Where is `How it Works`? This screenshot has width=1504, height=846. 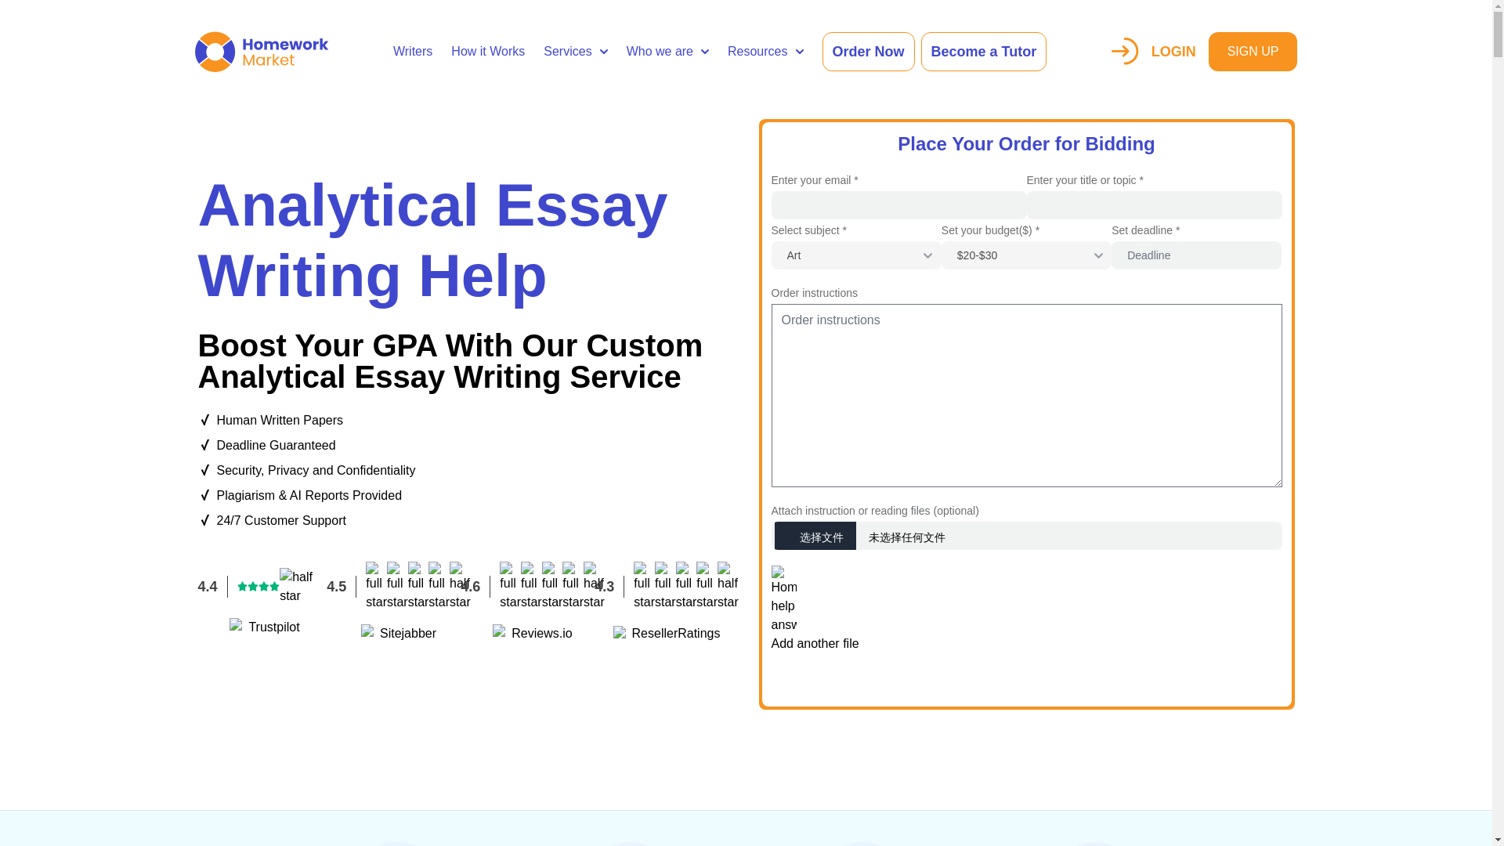
How it Works is located at coordinates (488, 52).